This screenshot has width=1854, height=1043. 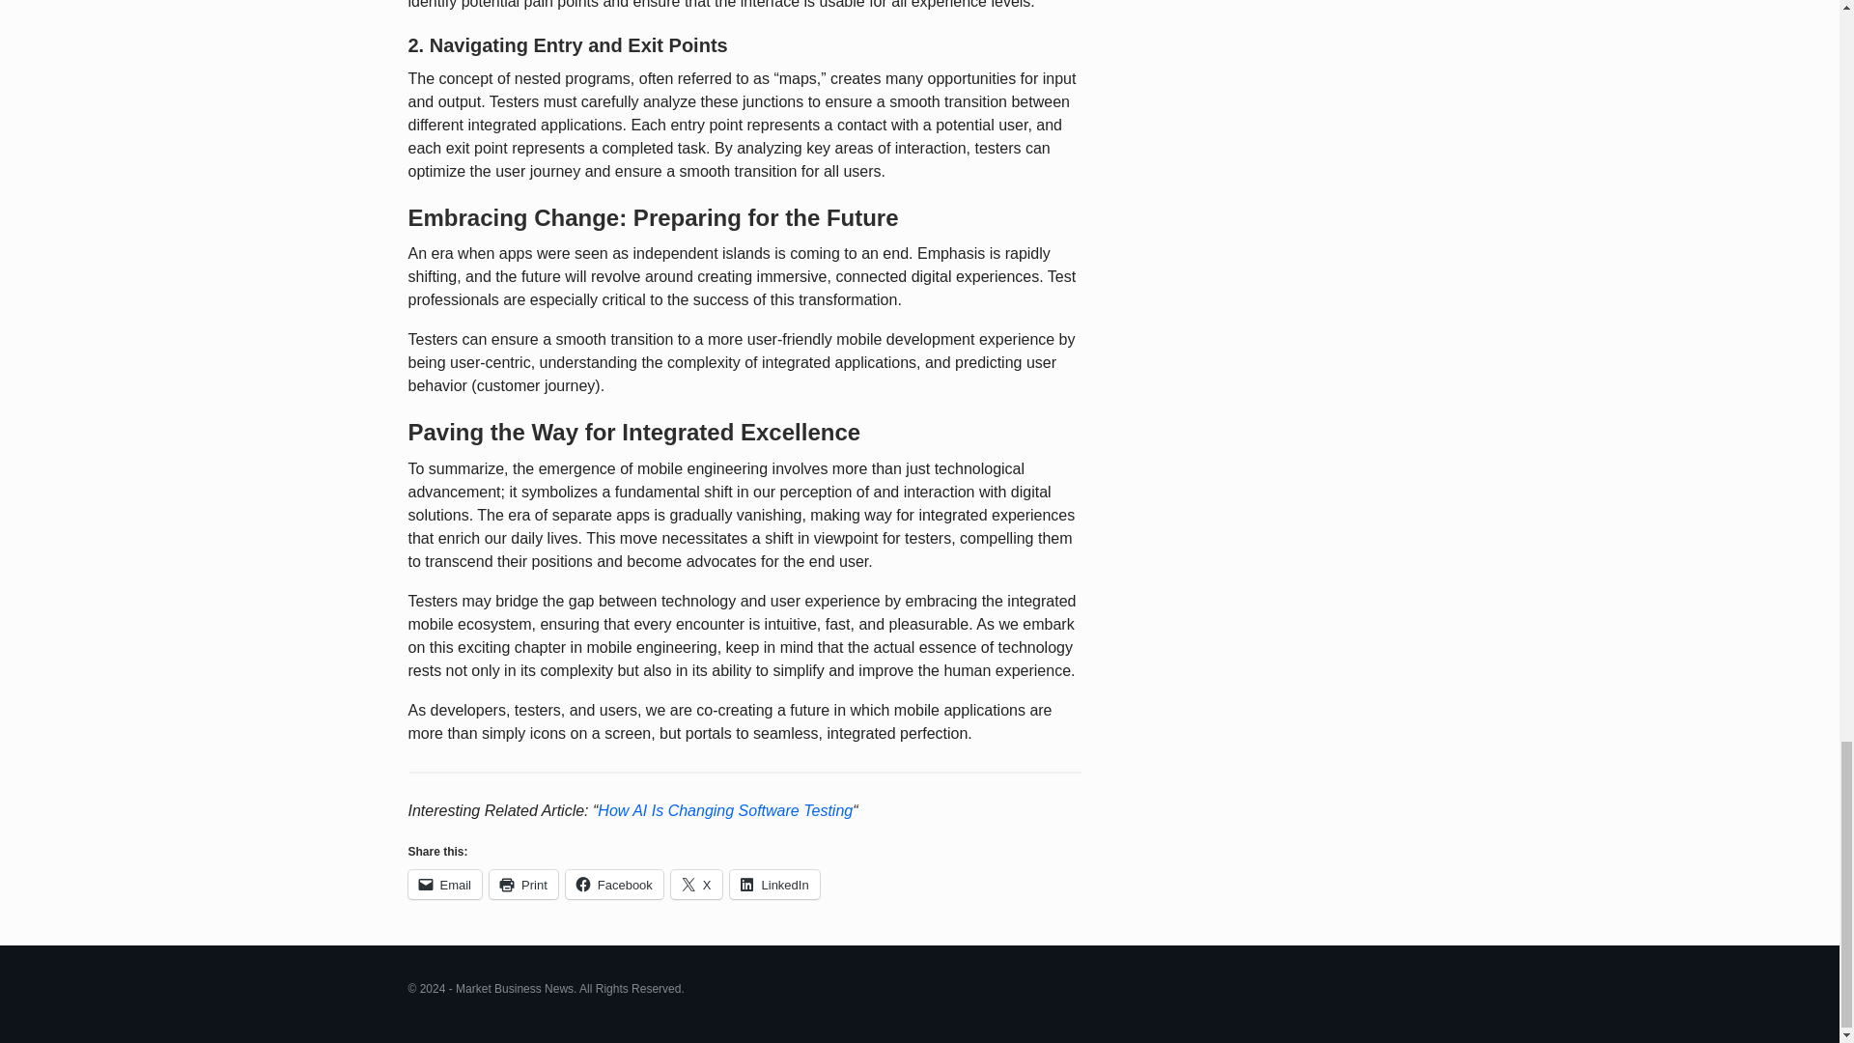 I want to click on Click to share on X, so click(x=697, y=884).